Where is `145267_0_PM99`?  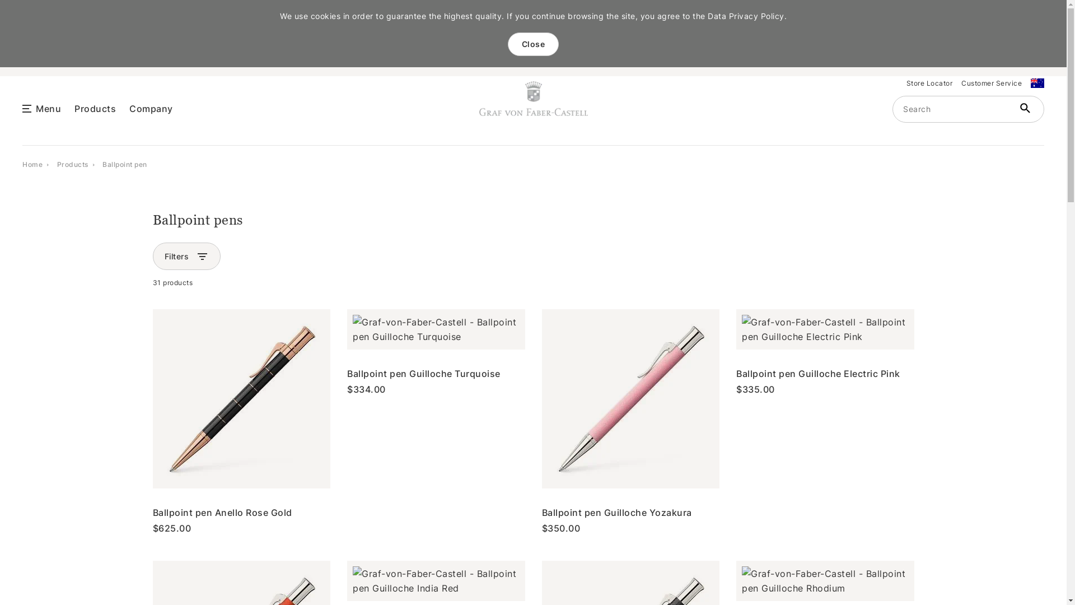
145267_0_PM99 is located at coordinates (632, 399).